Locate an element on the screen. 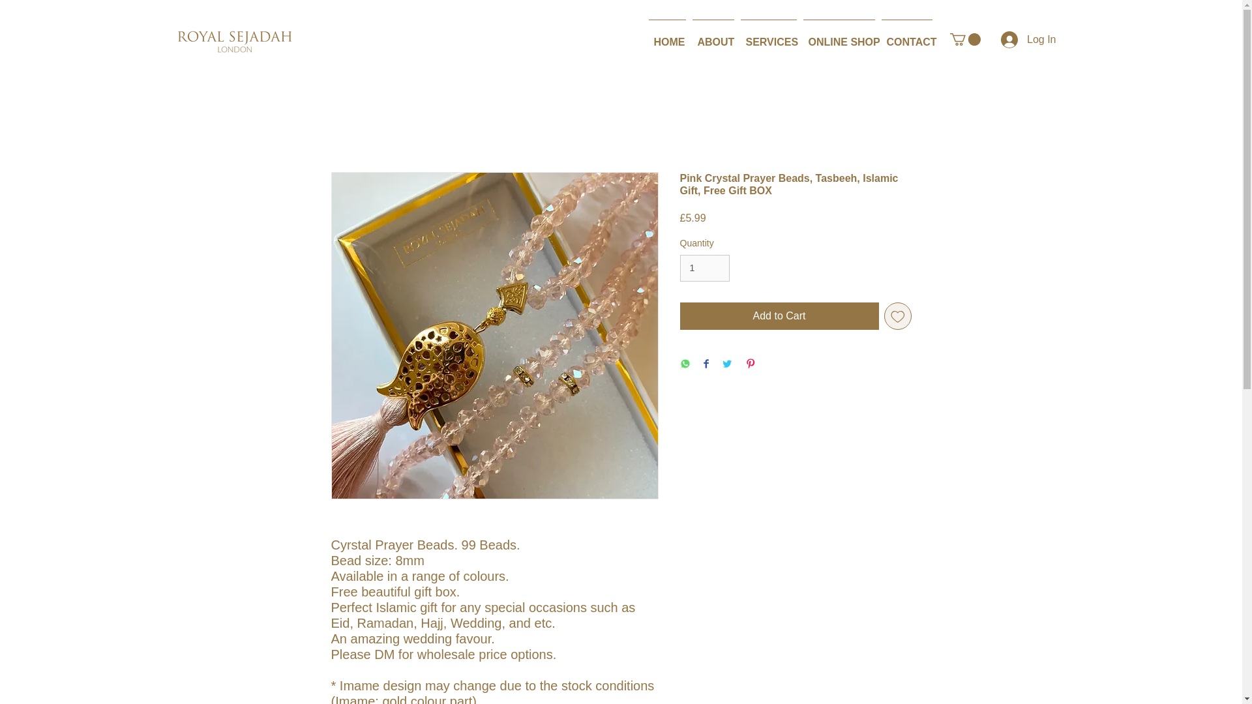  Add to Cart is located at coordinates (779, 316).